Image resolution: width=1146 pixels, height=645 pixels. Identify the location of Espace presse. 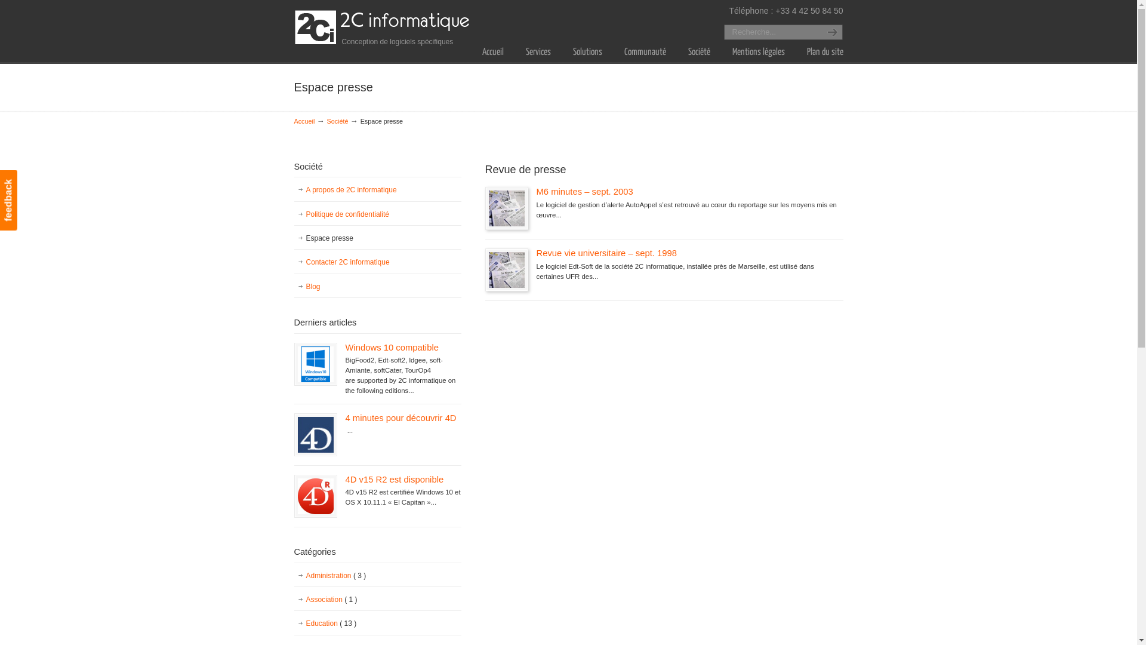
(377, 238).